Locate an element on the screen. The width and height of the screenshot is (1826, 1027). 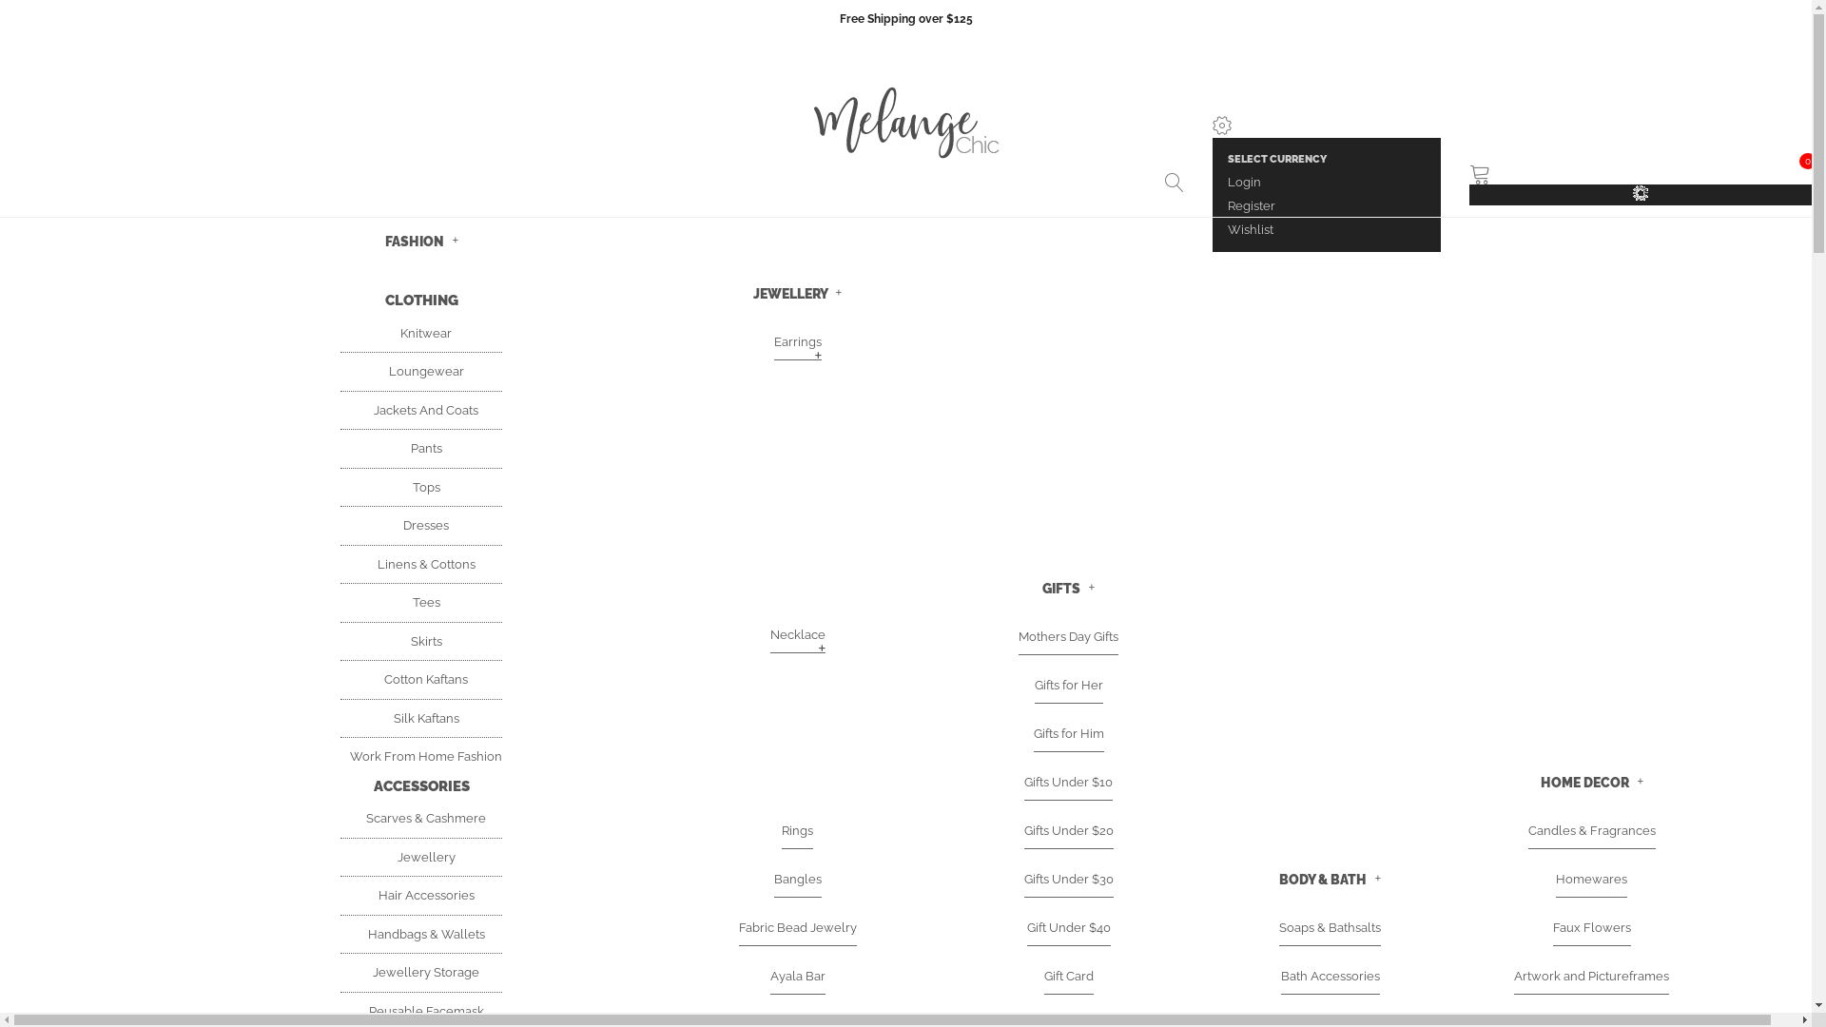
Fabric Bead Jewelry is located at coordinates (797, 928).